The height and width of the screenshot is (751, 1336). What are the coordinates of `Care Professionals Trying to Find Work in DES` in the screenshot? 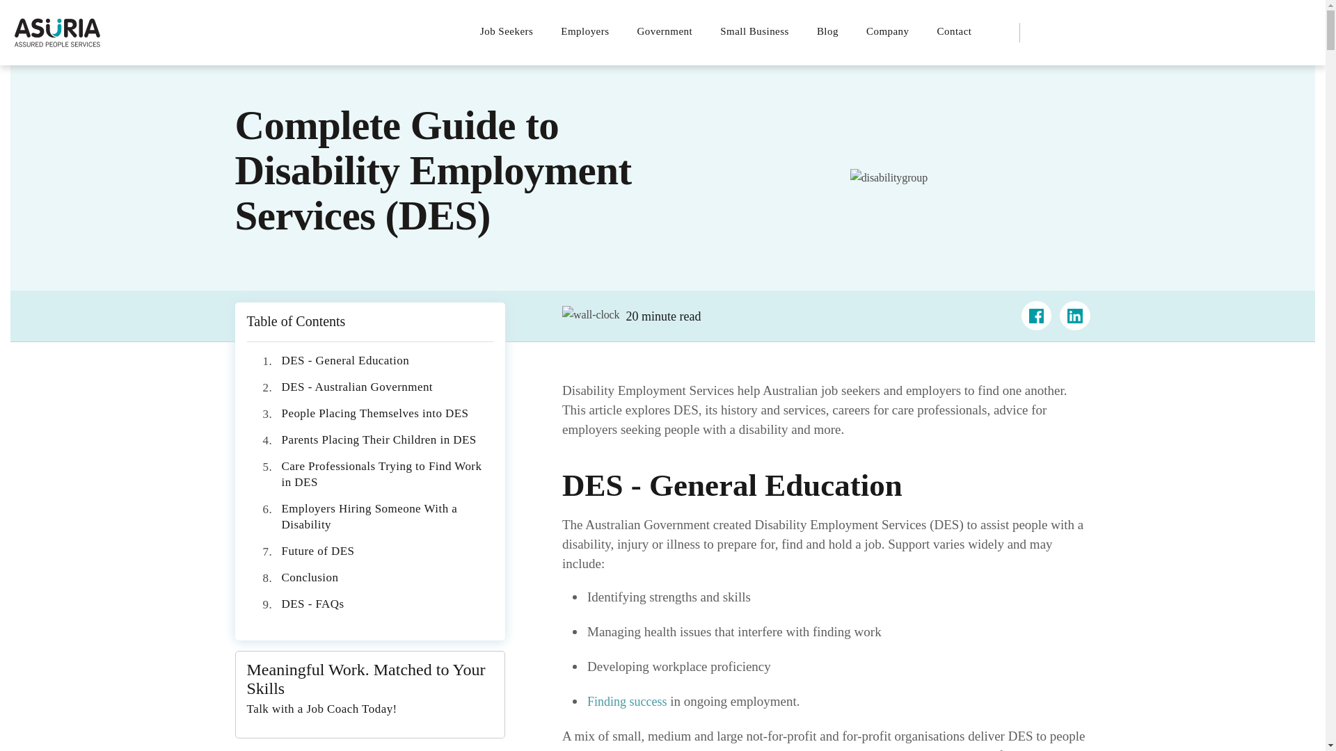 It's located at (381, 474).